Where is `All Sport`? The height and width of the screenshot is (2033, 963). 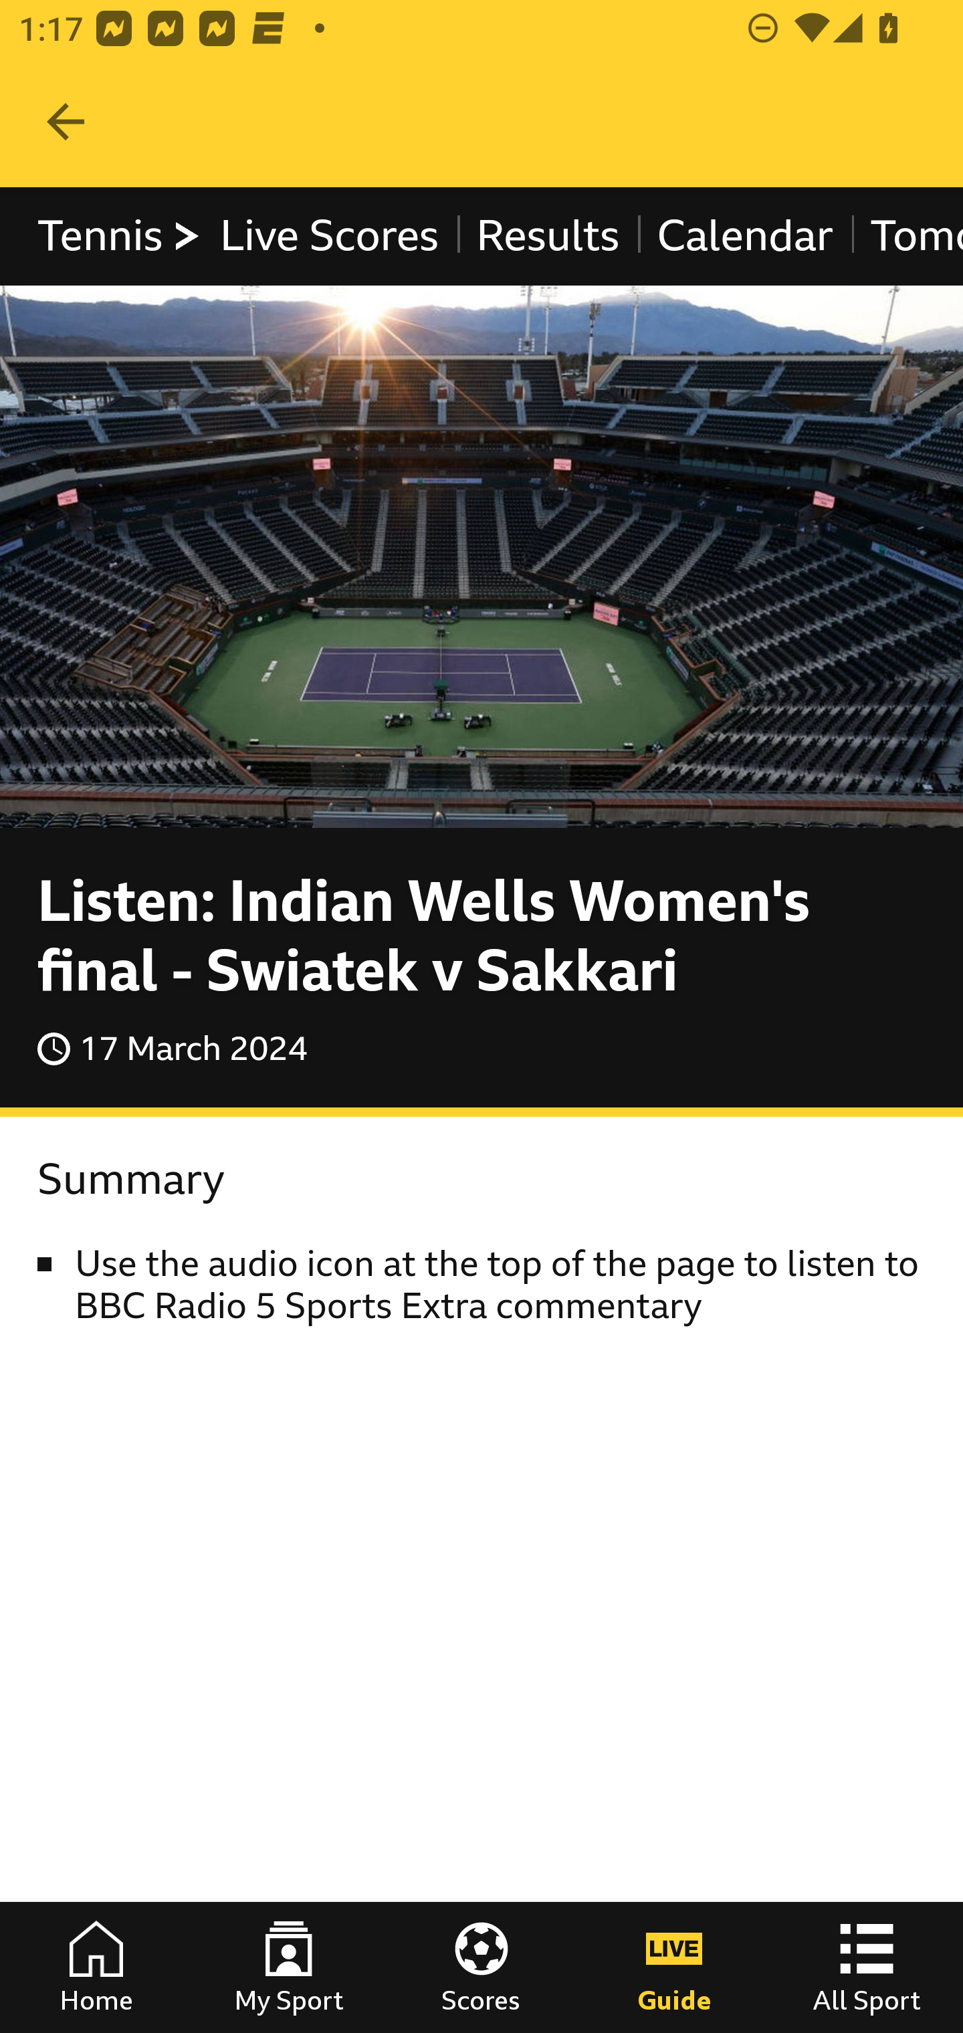
All Sport is located at coordinates (867, 1967).